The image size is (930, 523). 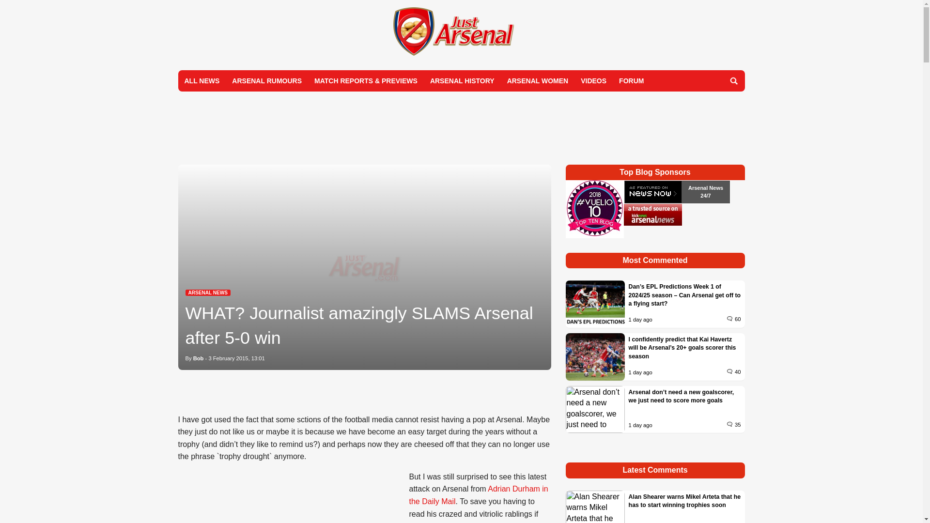 I want to click on 3 February 2015, 13:01, so click(x=236, y=358).